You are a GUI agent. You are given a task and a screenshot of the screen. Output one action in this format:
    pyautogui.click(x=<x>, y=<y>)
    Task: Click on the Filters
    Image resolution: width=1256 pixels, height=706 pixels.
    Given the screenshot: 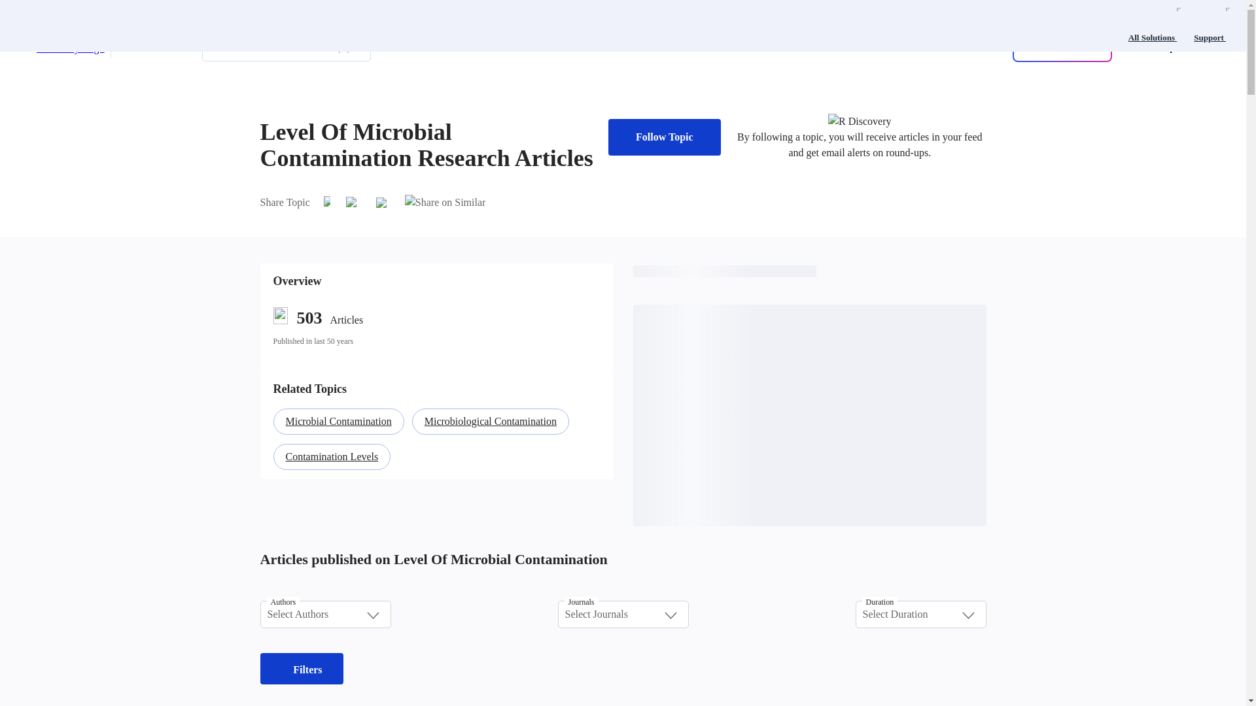 What is the action you would take?
    pyautogui.click(x=301, y=668)
    